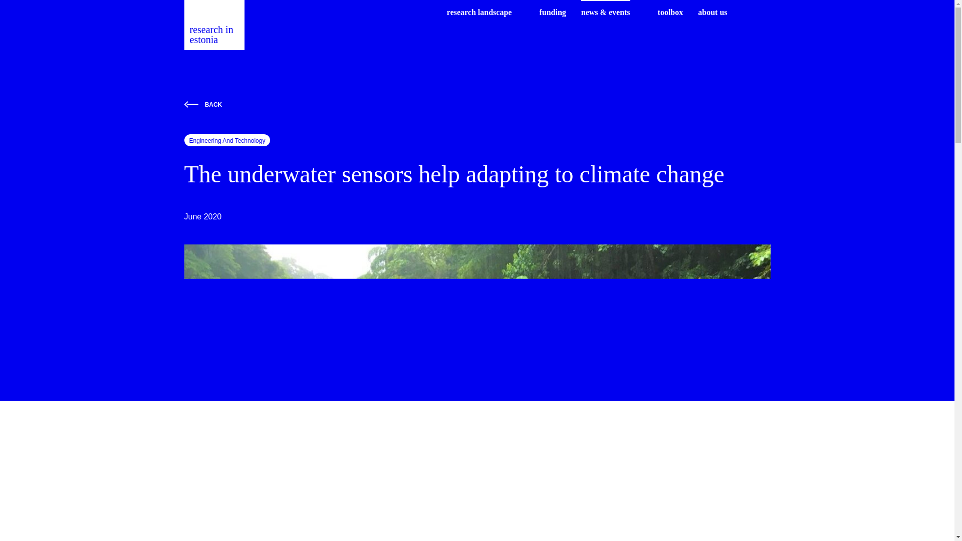 The image size is (962, 541). What do you see at coordinates (227, 140) in the screenshot?
I see `Engineering And Technology` at bounding box center [227, 140].